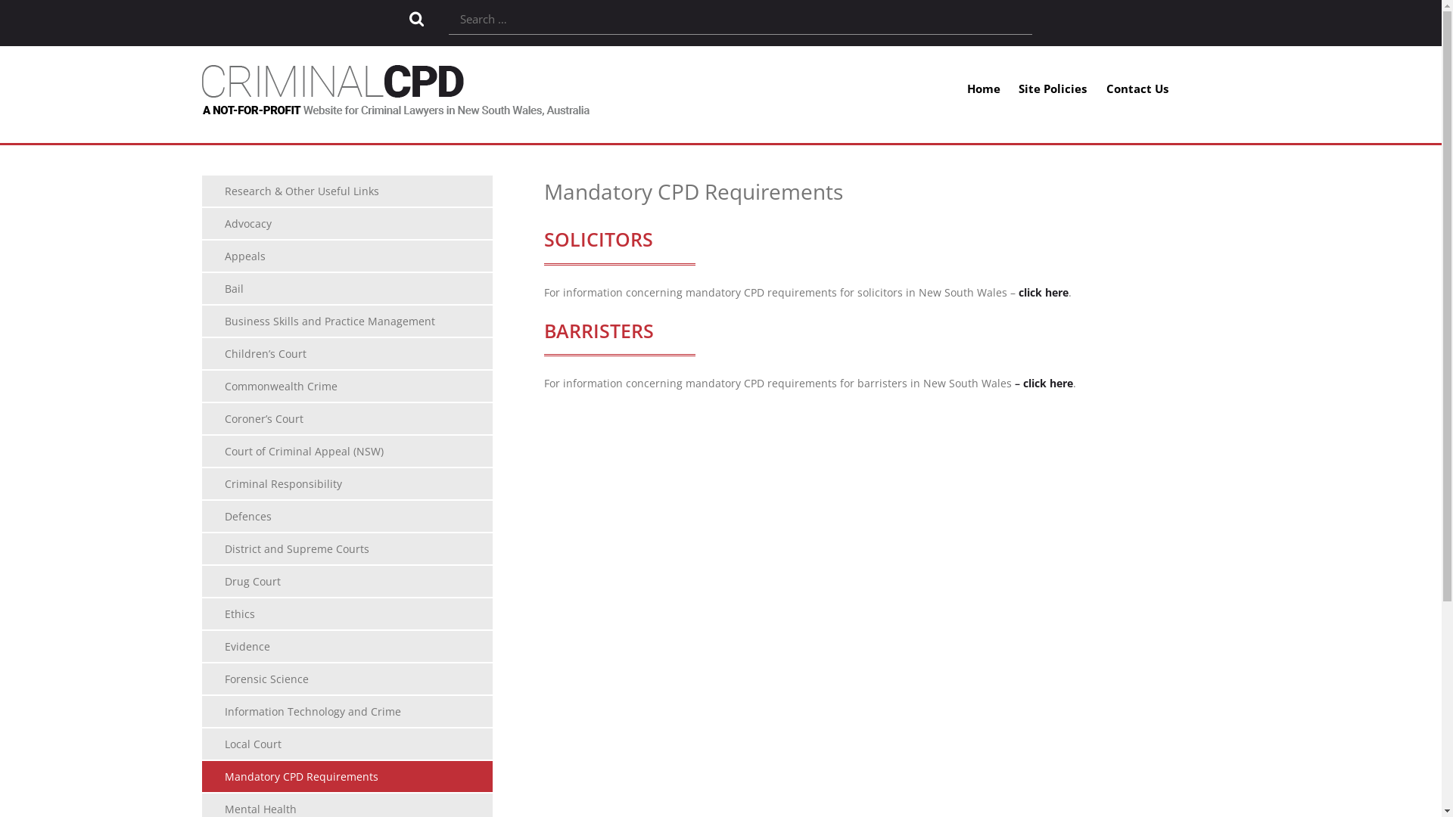 The width and height of the screenshot is (1453, 817). Describe the element at coordinates (396, 108) in the screenshot. I see `Criminal CPD` at that location.